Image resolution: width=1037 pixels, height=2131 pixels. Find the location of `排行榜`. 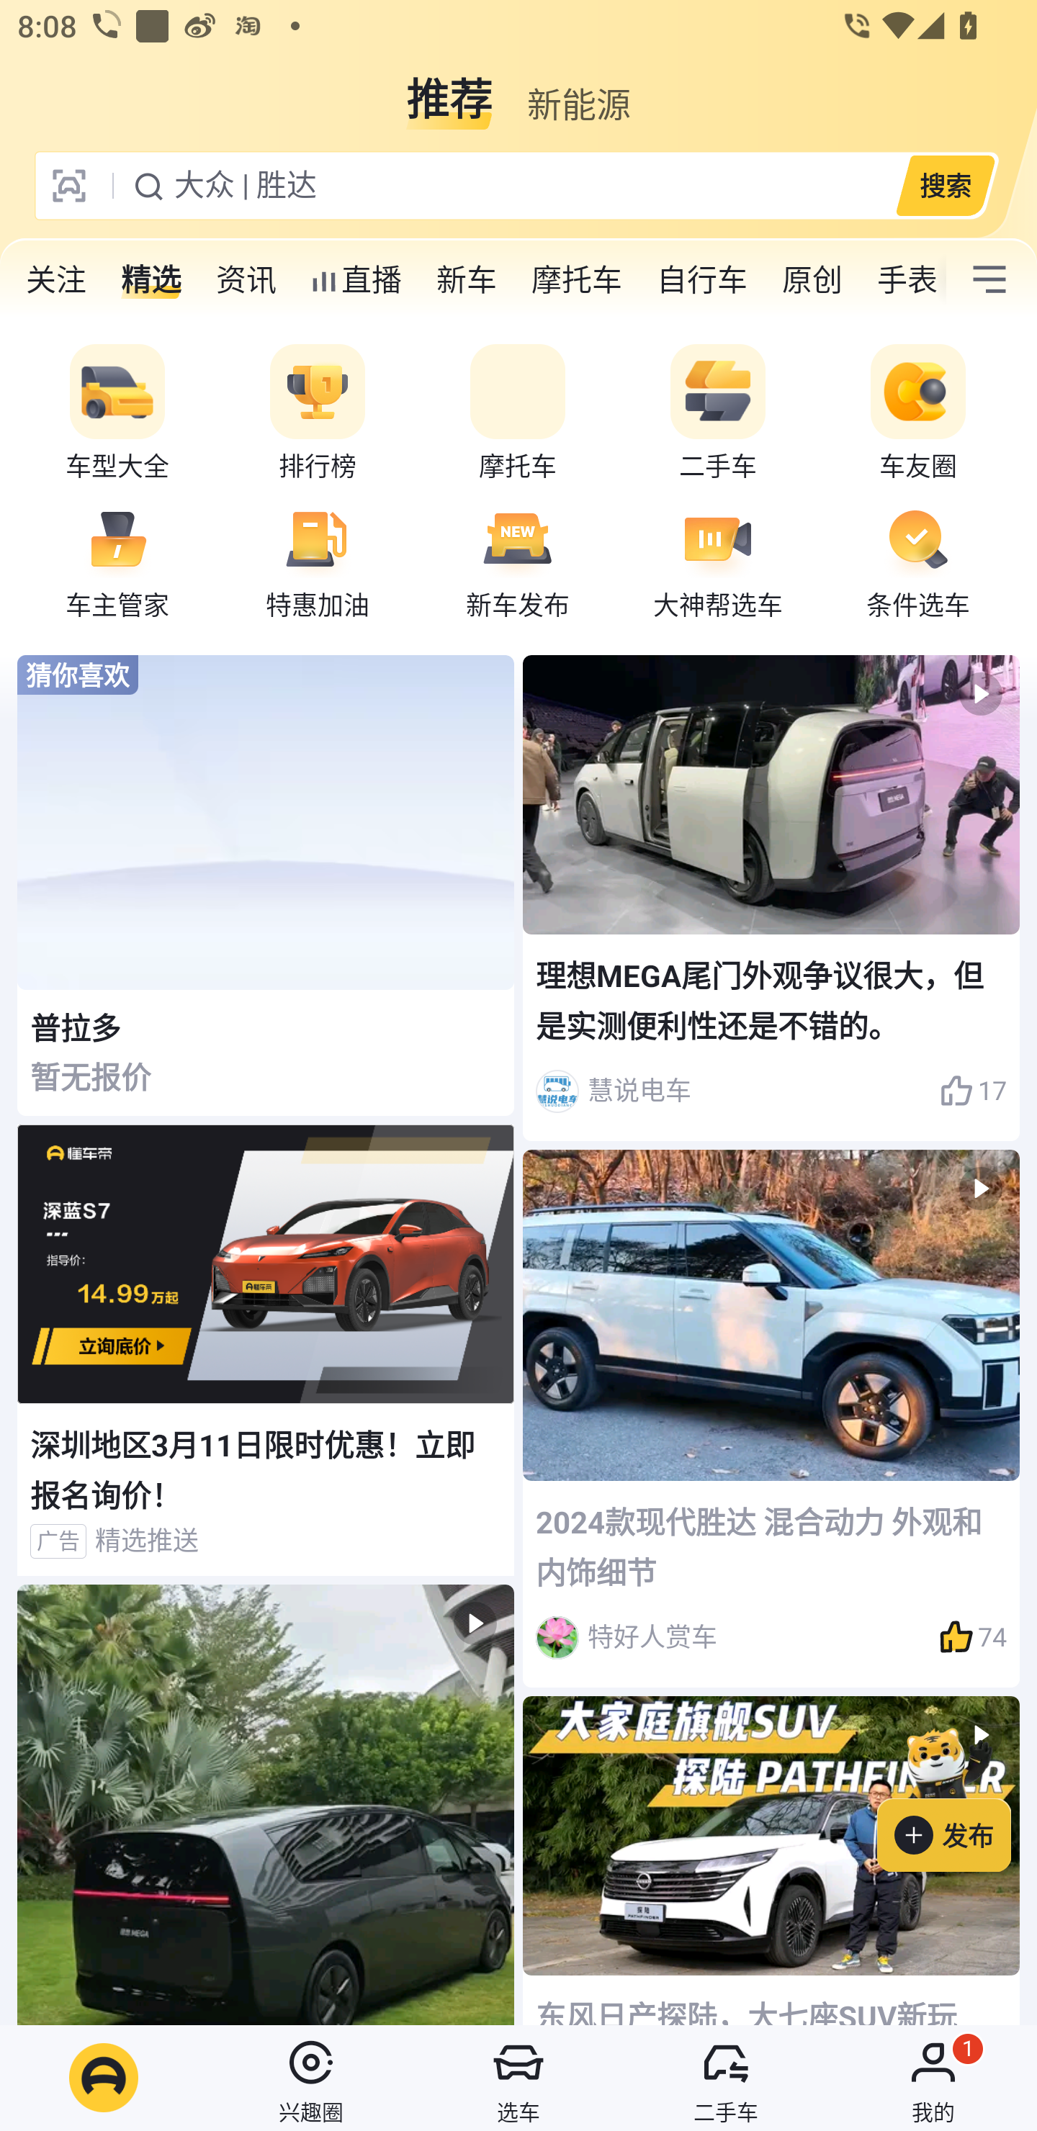

排行榜 is located at coordinates (318, 413).